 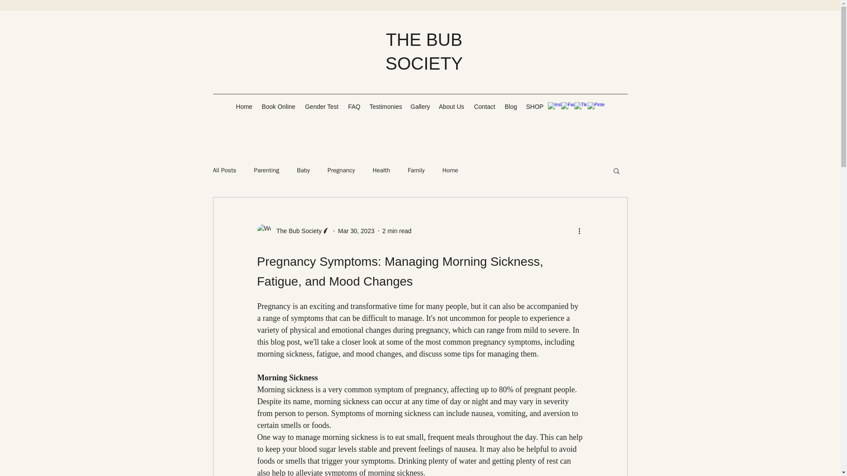 I want to click on Family, so click(x=416, y=171).